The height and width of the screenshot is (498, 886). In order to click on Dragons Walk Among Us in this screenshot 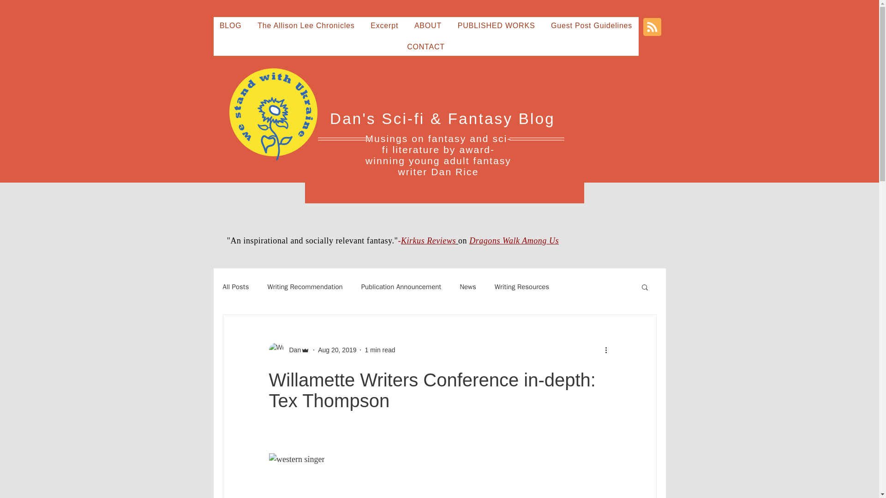, I will do `click(514, 241)`.